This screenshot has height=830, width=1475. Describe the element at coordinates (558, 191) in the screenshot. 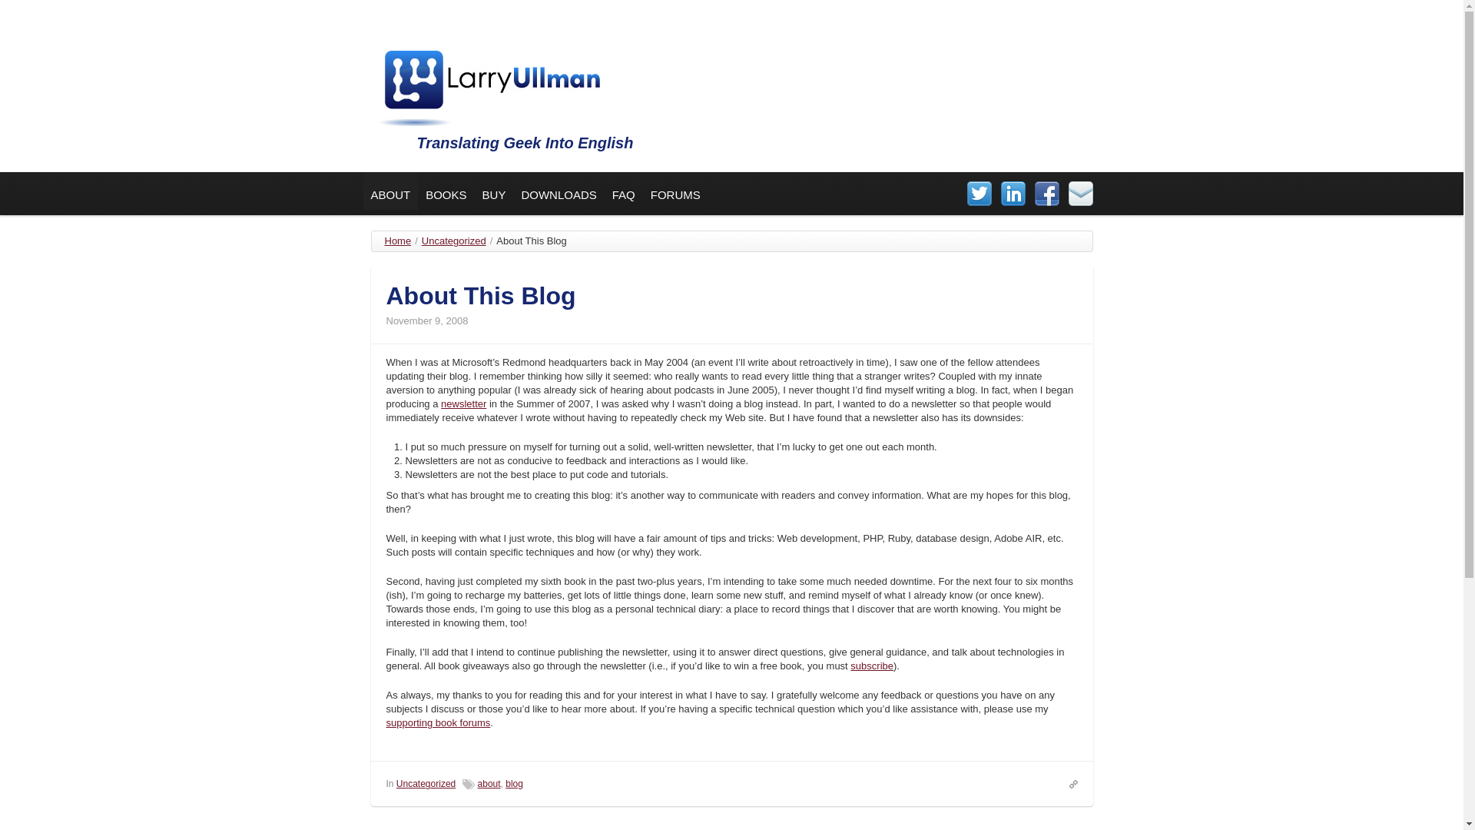

I see `DOWNLOADS` at that location.